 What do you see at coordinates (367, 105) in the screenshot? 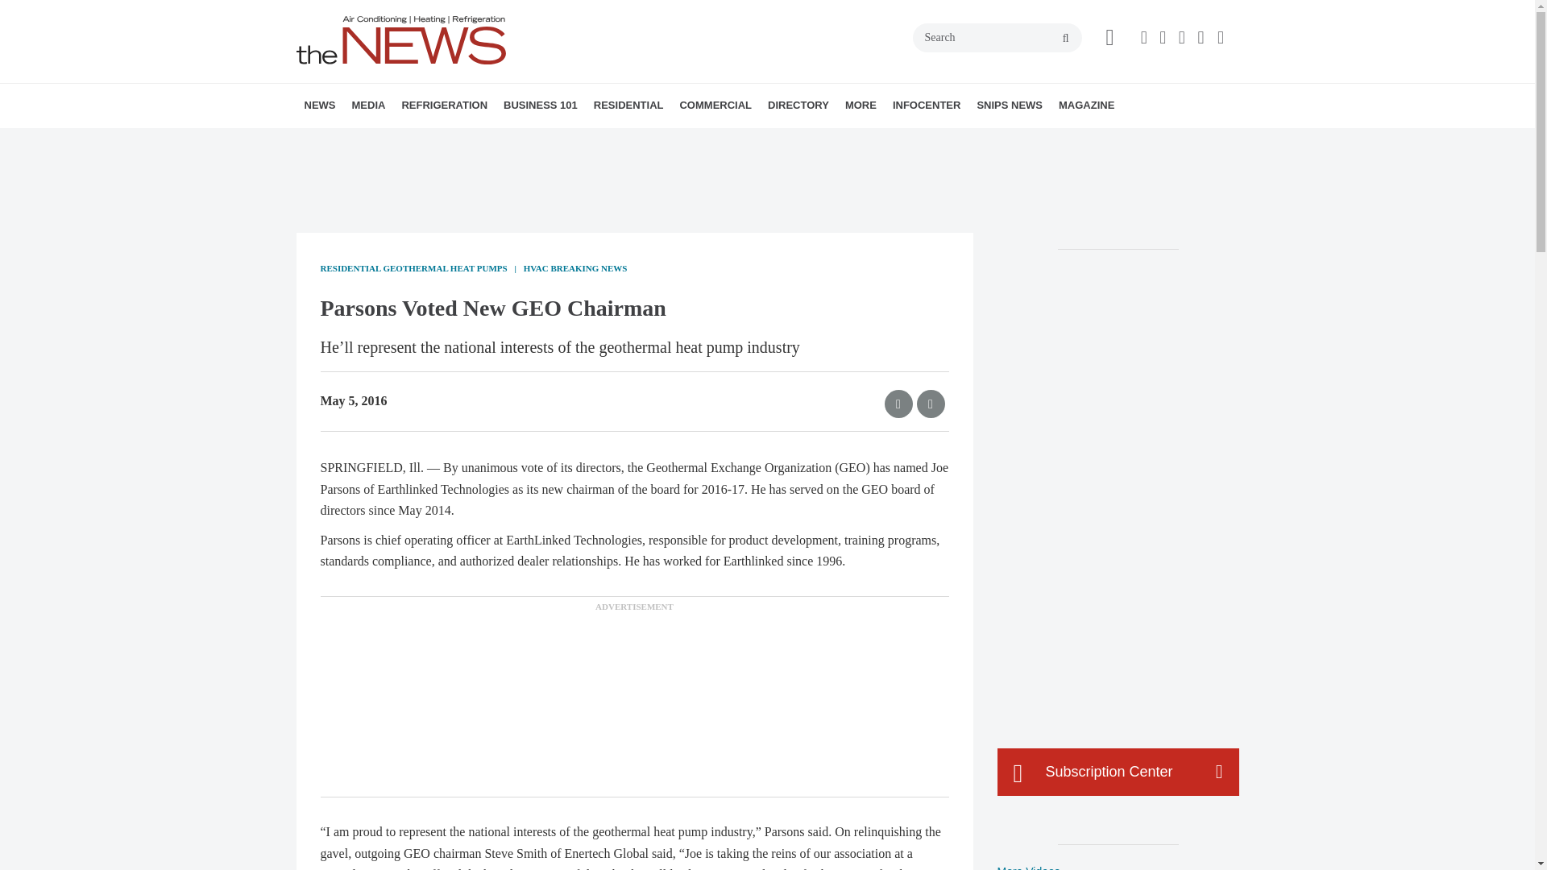
I see `MEDIA` at bounding box center [367, 105].